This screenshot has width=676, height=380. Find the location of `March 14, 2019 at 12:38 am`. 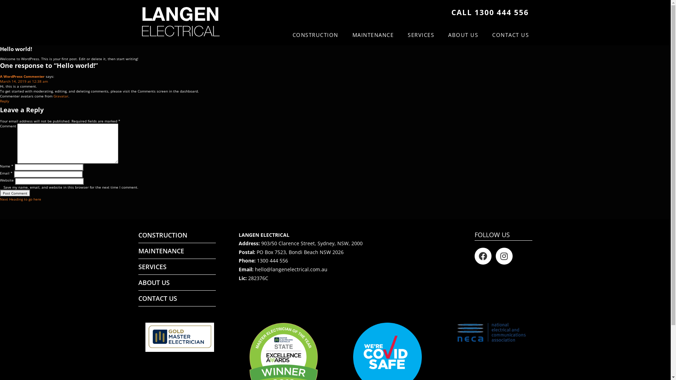

March 14, 2019 at 12:38 am is located at coordinates (24, 81).